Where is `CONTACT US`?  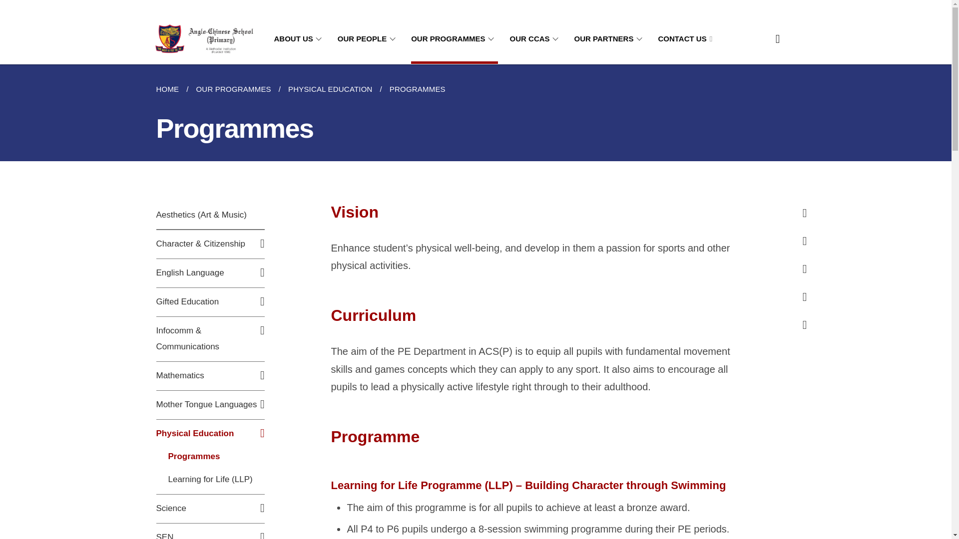
CONTACT US is located at coordinates (685, 39).